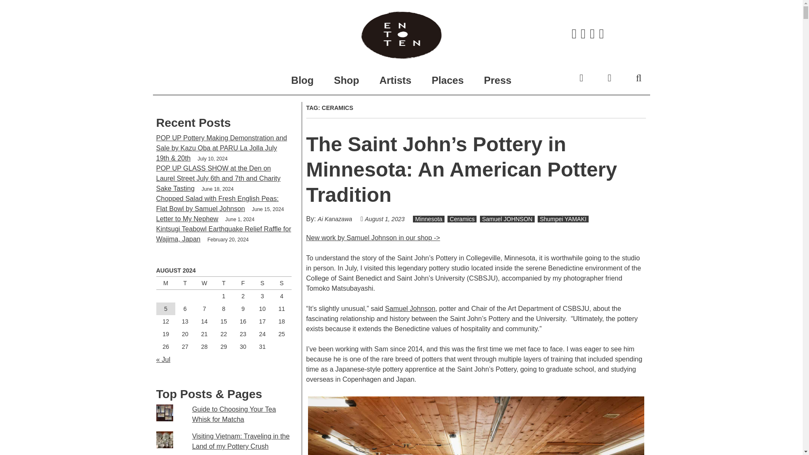 The image size is (809, 455). Describe the element at coordinates (204, 283) in the screenshot. I see `Wednesday` at that location.